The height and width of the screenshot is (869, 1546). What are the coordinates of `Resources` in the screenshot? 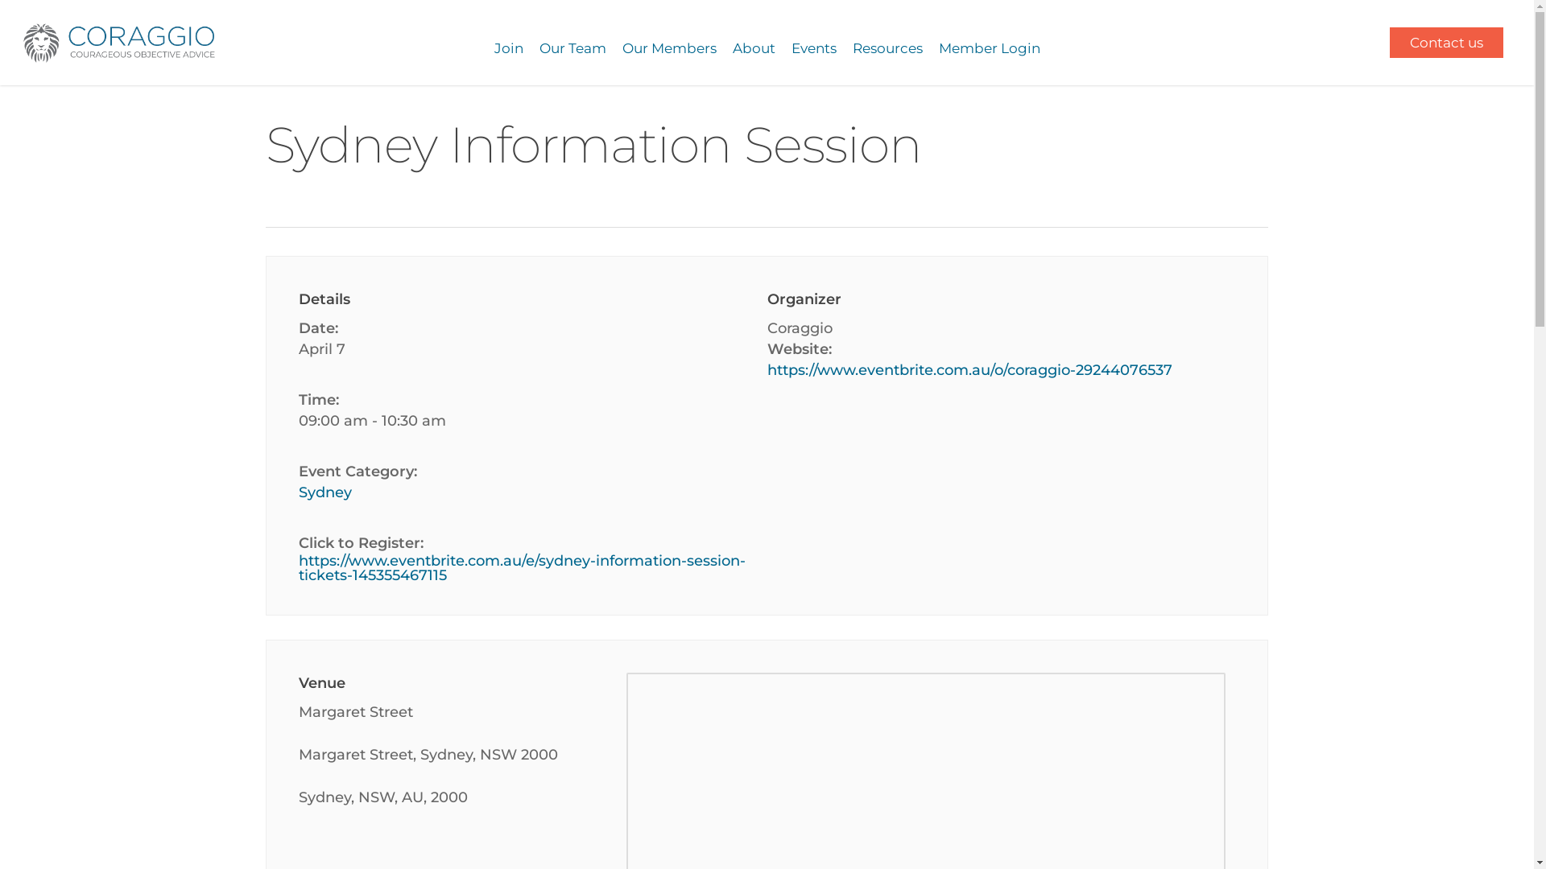 It's located at (887, 43).